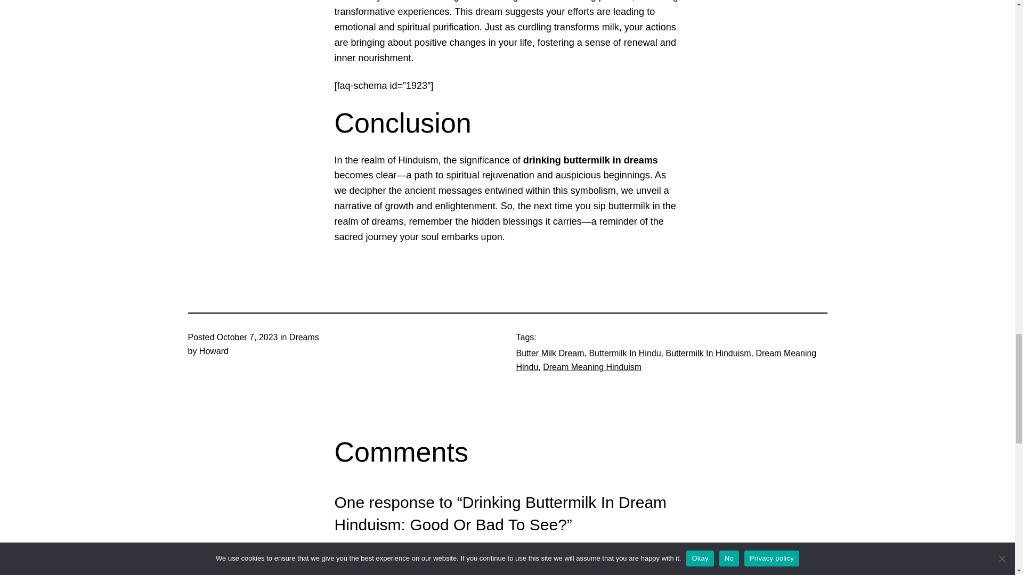 The height and width of the screenshot is (575, 1023). I want to click on Buttermilk In Hinduism, so click(708, 352).